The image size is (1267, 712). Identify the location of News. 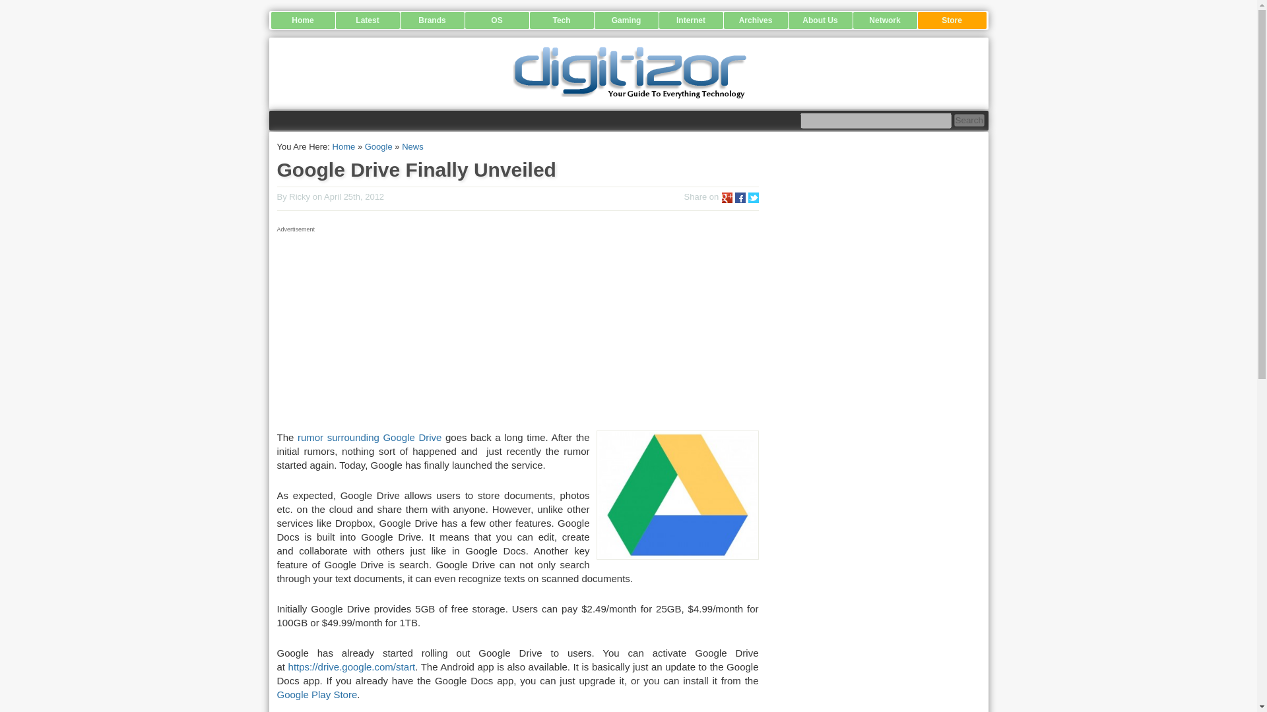
(412, 146).